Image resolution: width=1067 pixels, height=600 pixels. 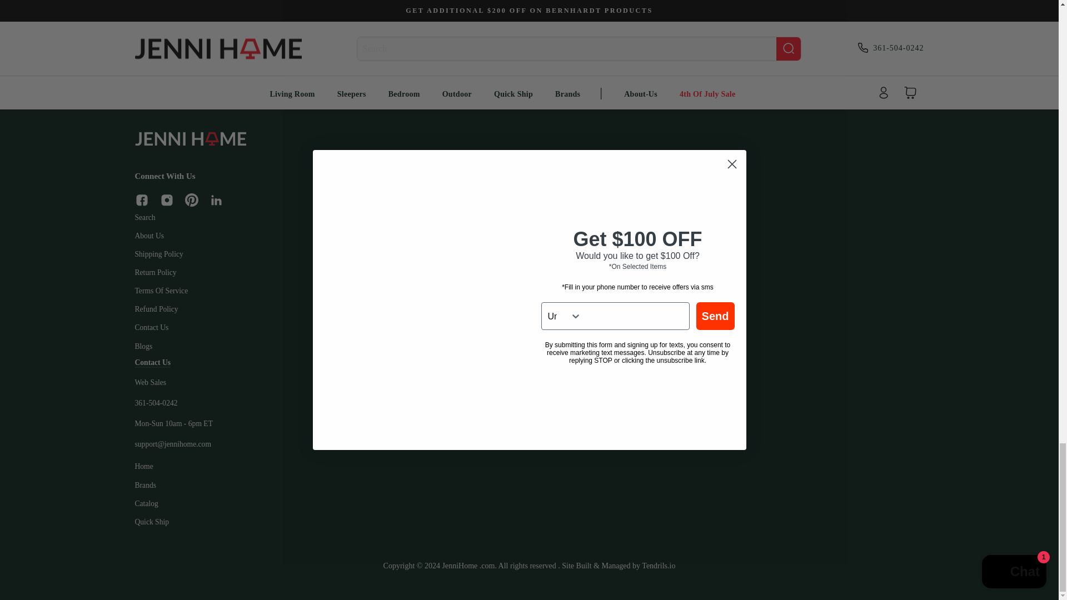 I want to click on JenniHome on Instagram, so click(x=167, y=200).